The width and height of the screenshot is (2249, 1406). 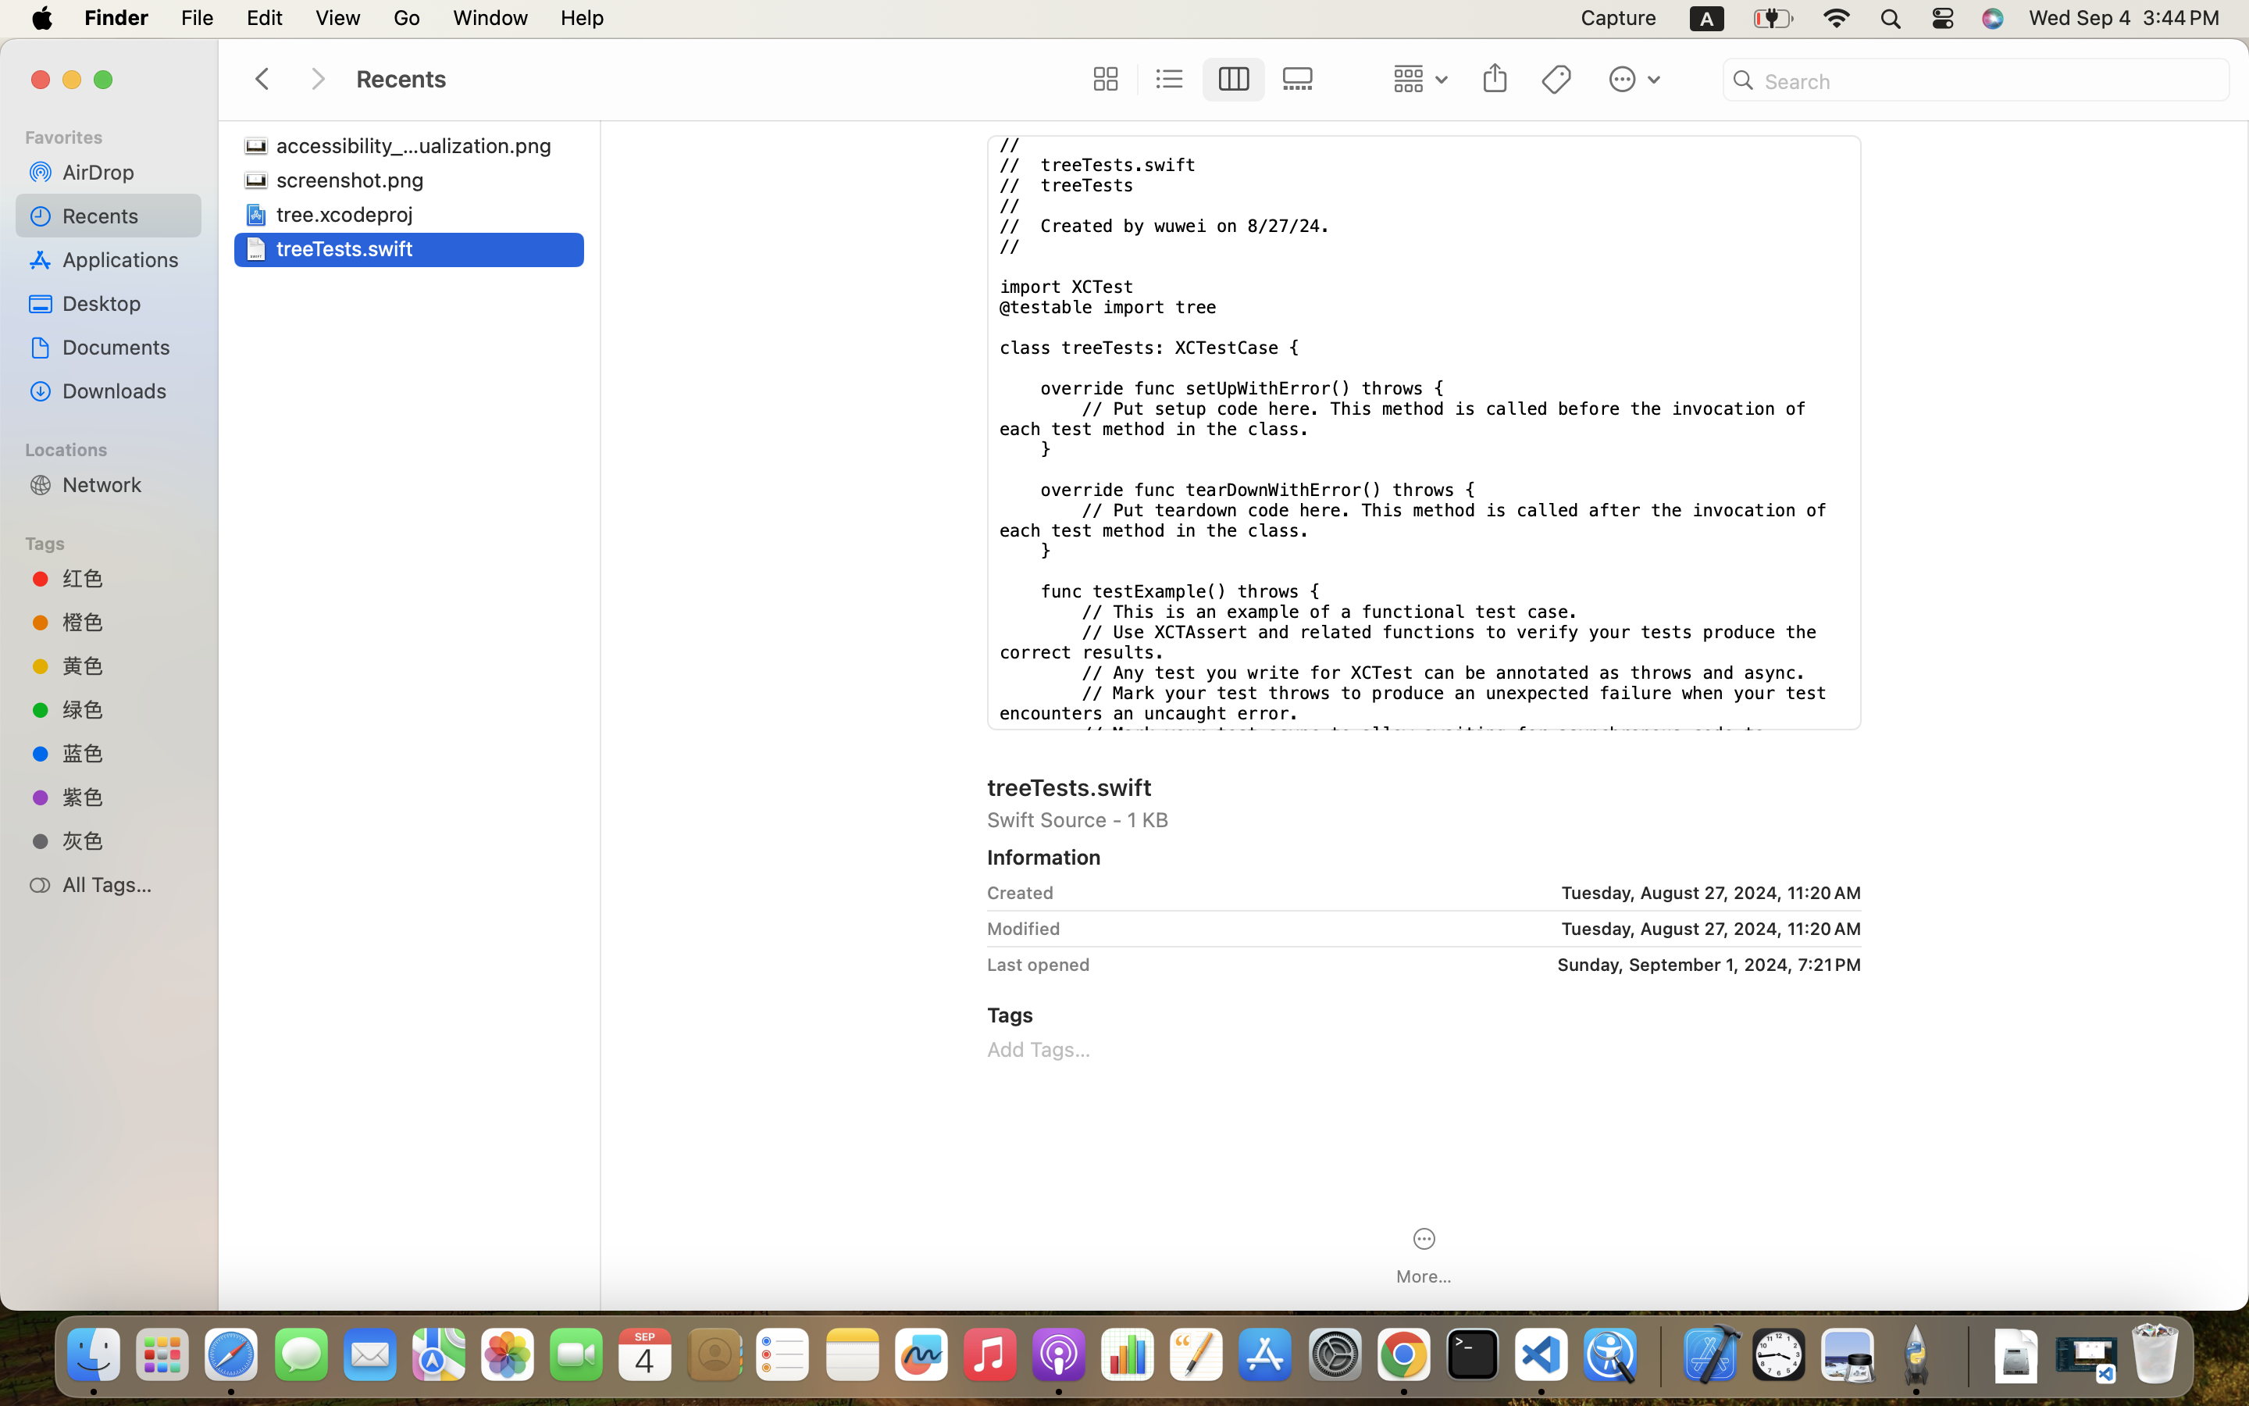 What do you see at coordinates (126, 484) in the screenshot?
I see `Network` at bounding box center [126, 484].